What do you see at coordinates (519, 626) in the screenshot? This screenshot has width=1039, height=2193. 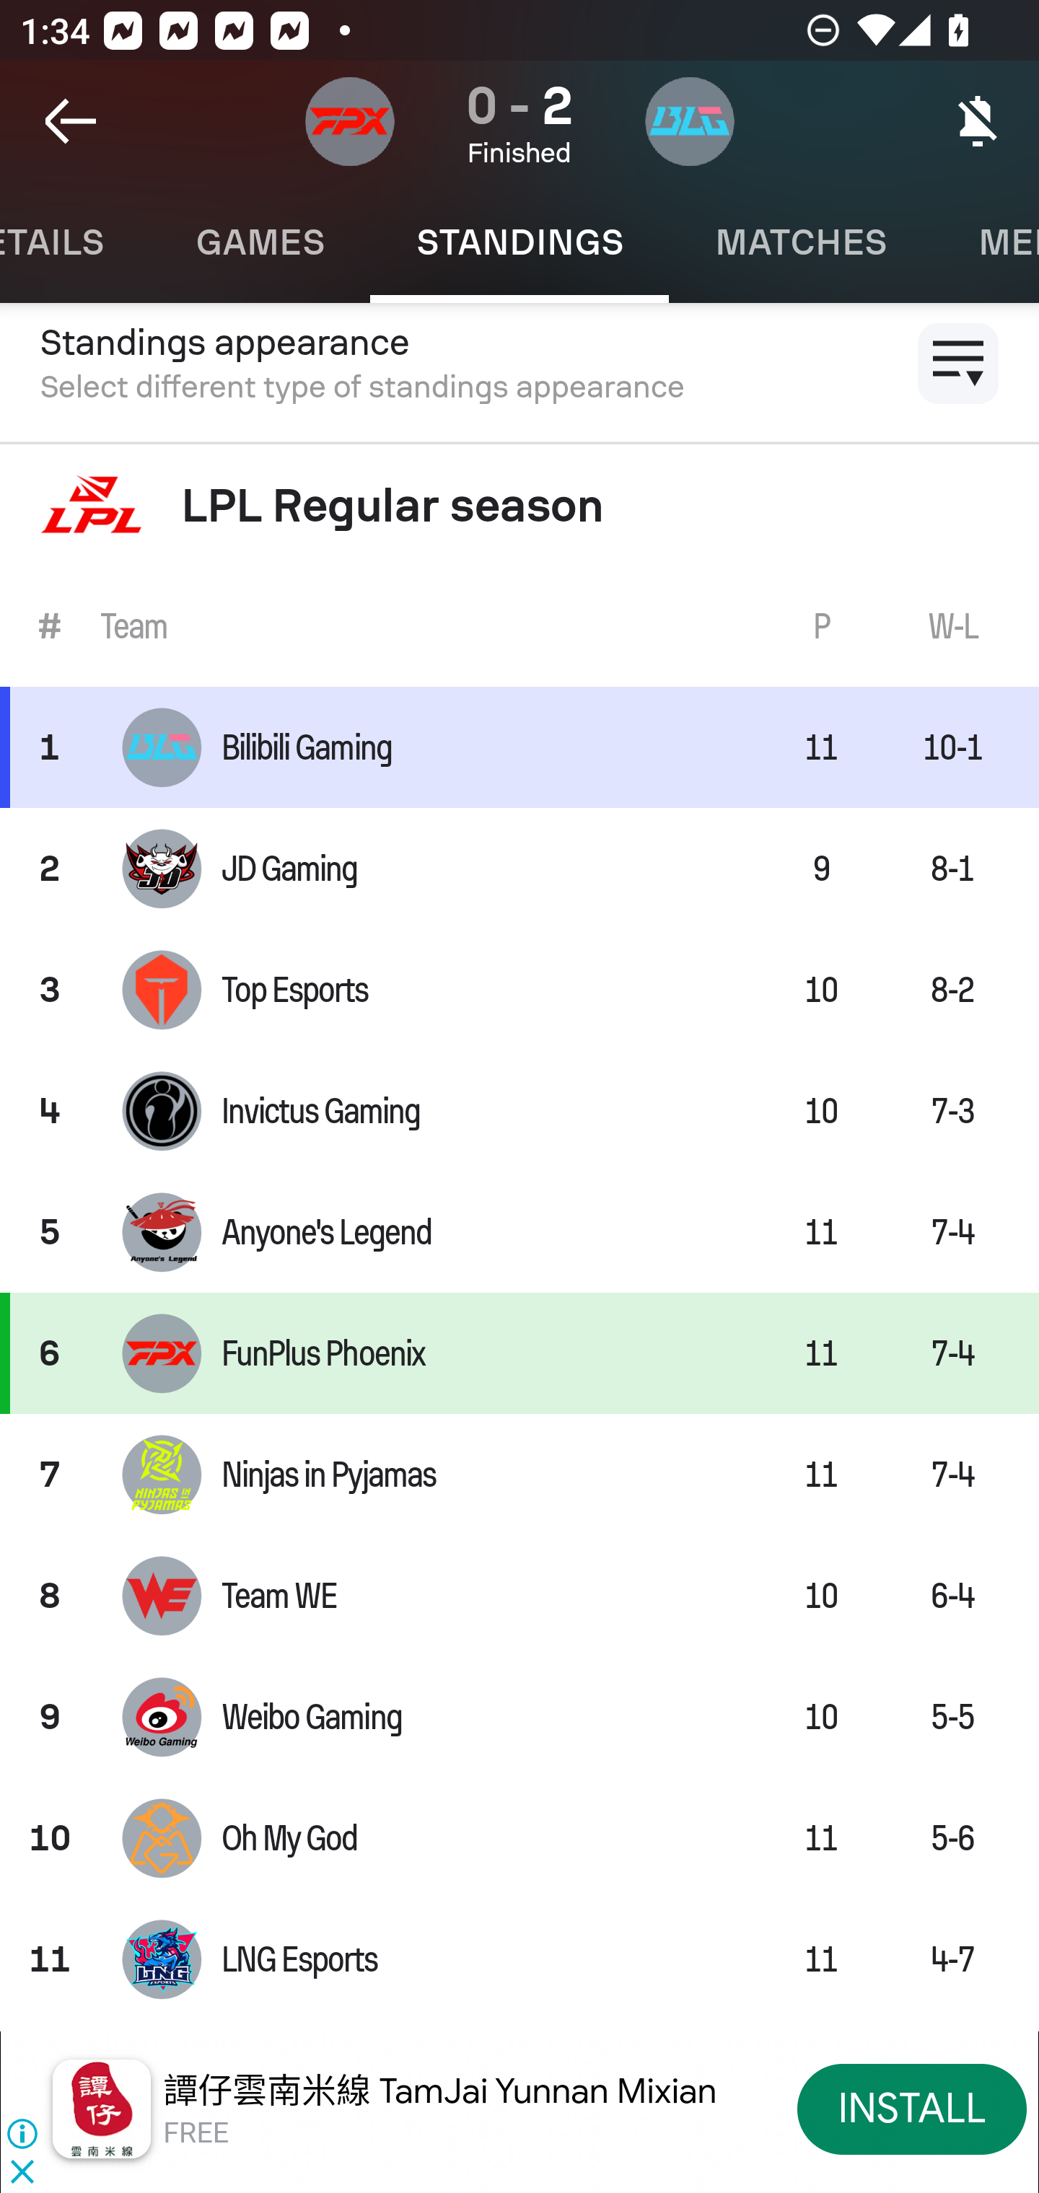 I see `# Team P W-L` at bounding box center [519, 626].